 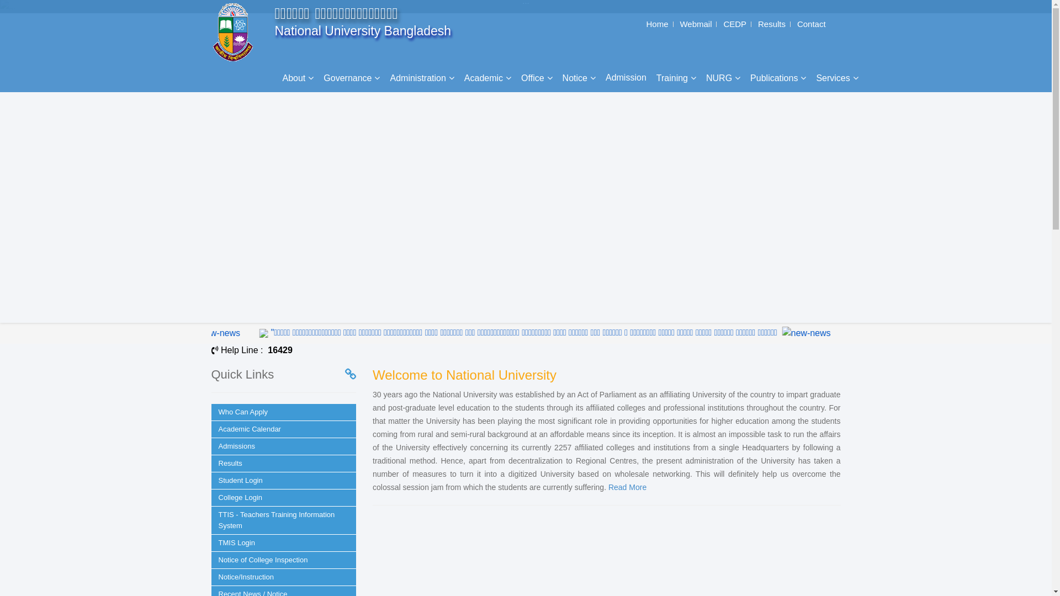 What do you see at coordinates (772, 24) in the screenshot?
I see `Results` at bounding box center [772, 24].